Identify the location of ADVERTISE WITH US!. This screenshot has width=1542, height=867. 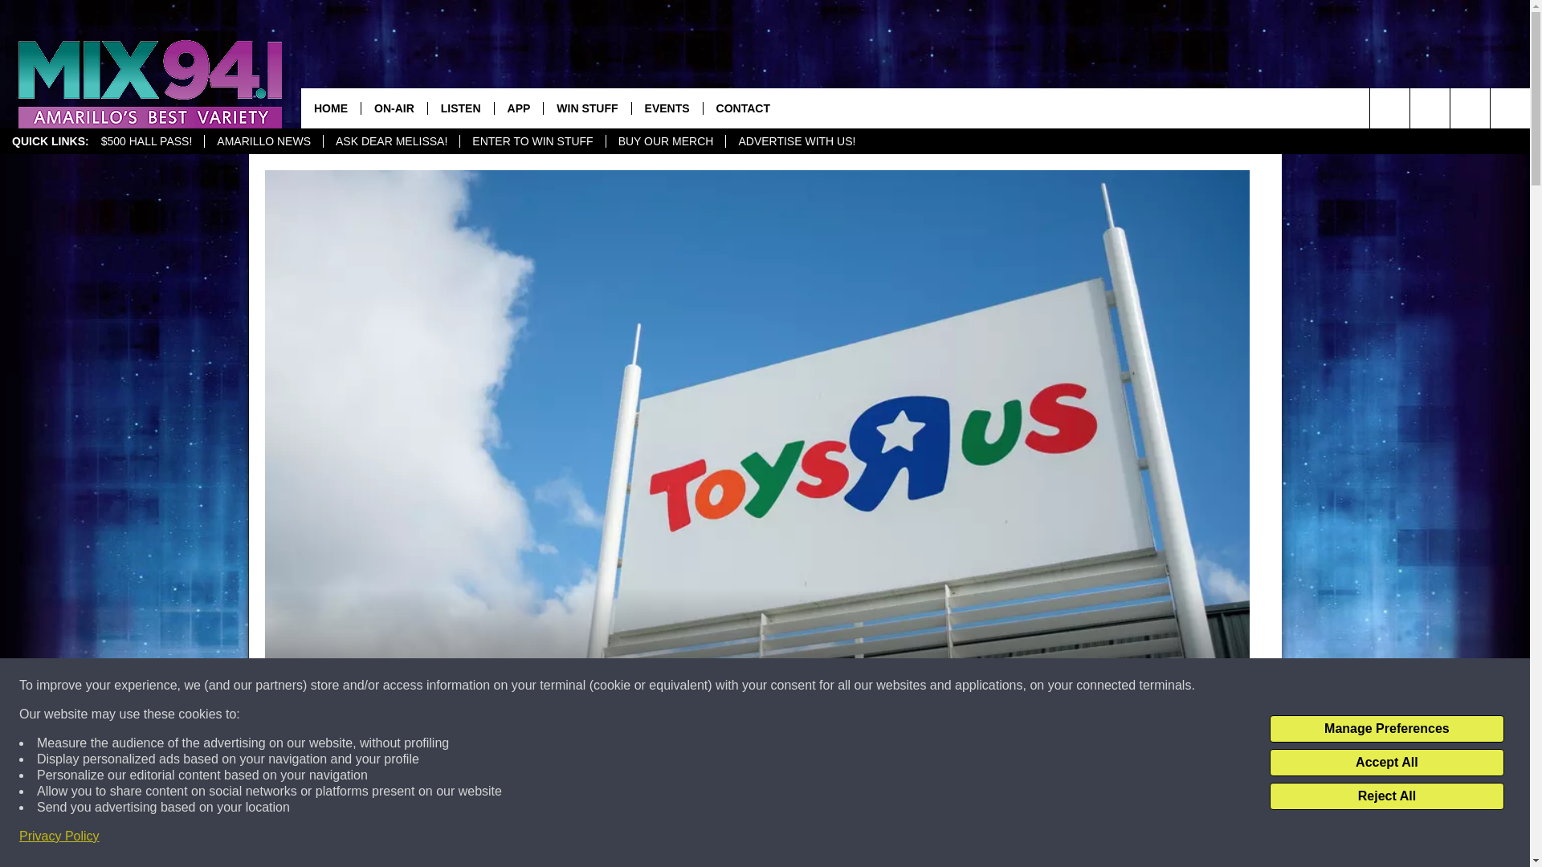
(795, 141).